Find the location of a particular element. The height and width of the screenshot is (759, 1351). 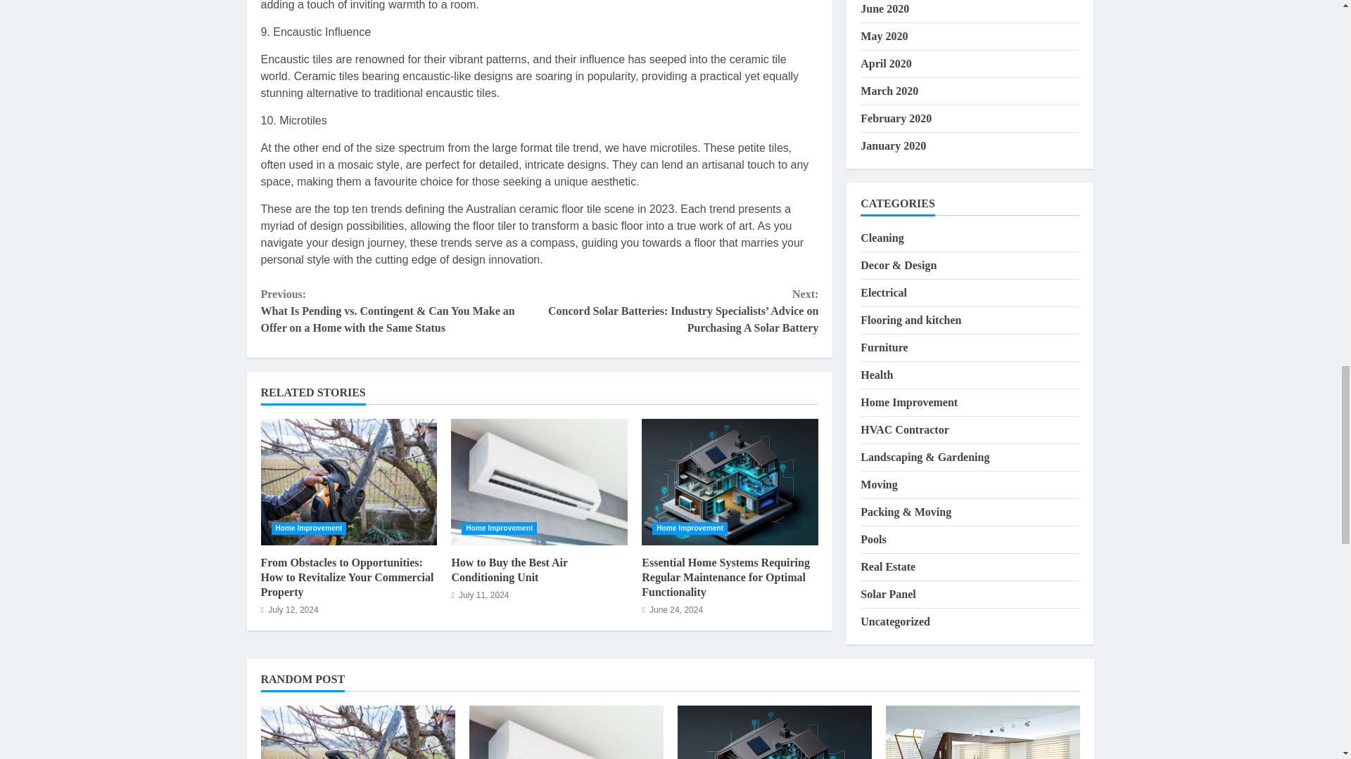

Home Improvement is located at coordinates (499, 528).